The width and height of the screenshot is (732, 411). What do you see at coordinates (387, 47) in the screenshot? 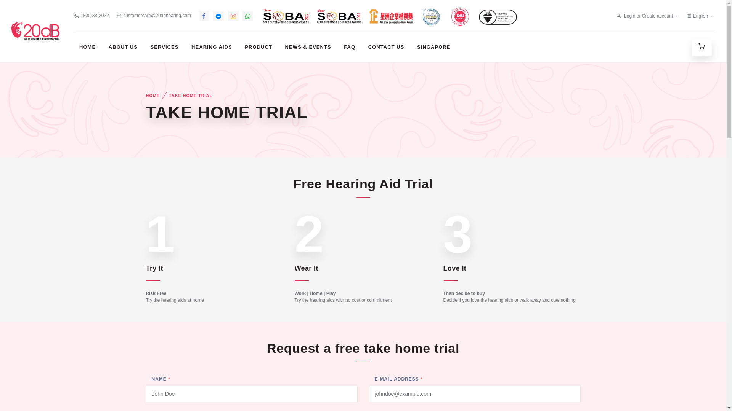
I see `CONTACT US` at bounding box center [387, 47].